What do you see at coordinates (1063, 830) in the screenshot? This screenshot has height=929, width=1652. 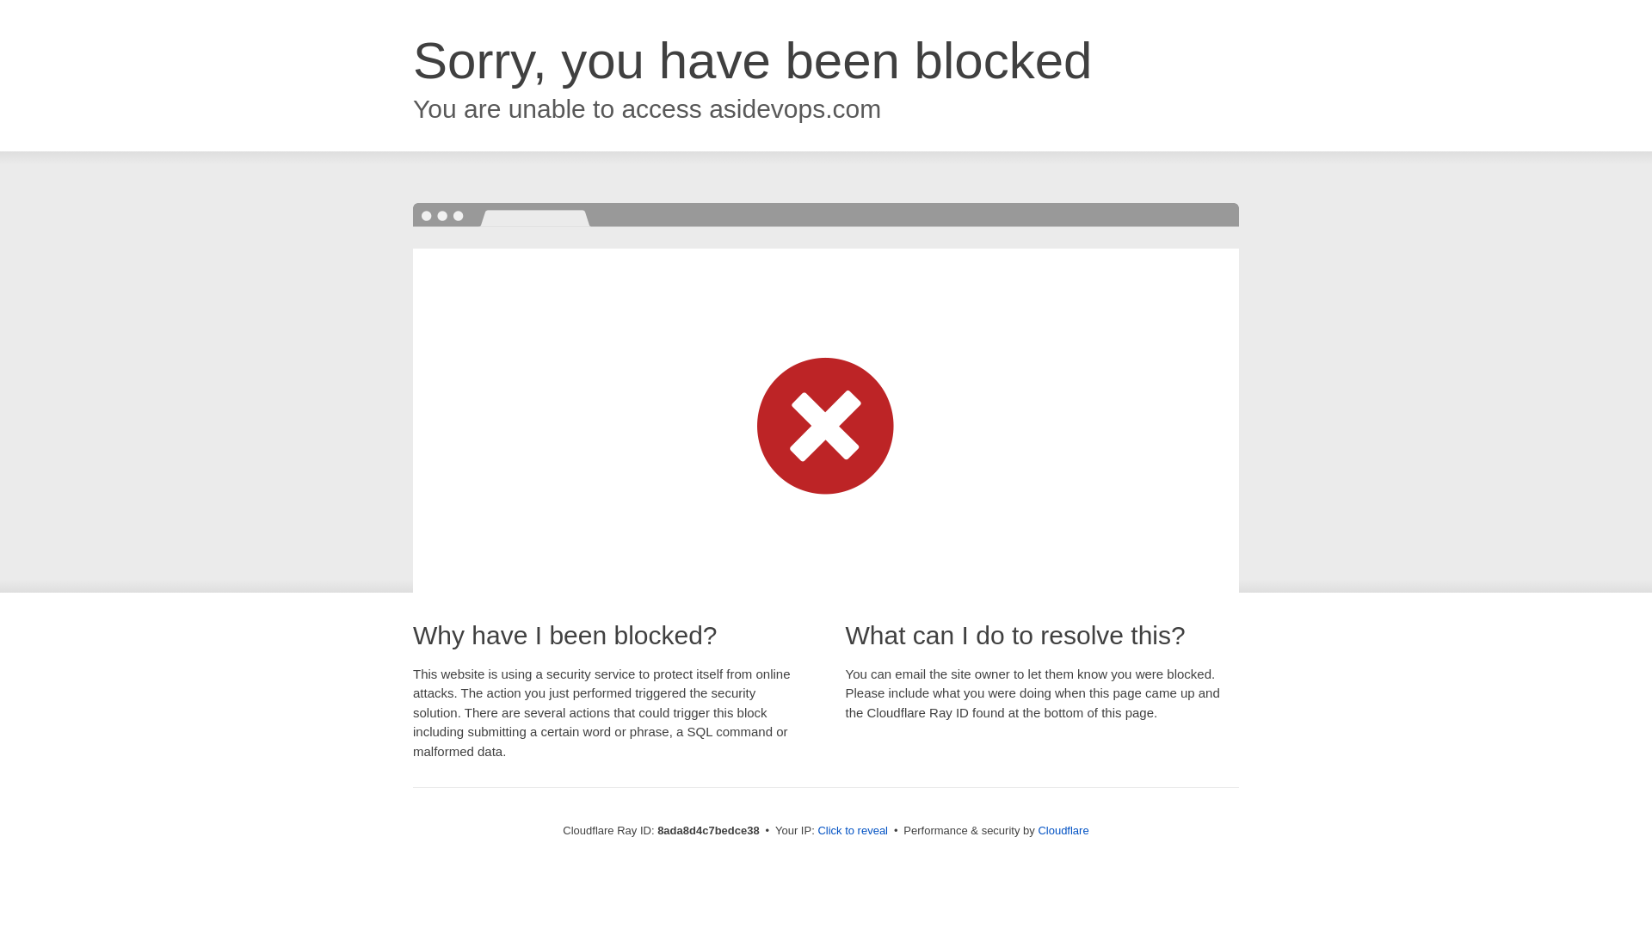 I see `Cloudflare` at bounding box center [1063, 830].